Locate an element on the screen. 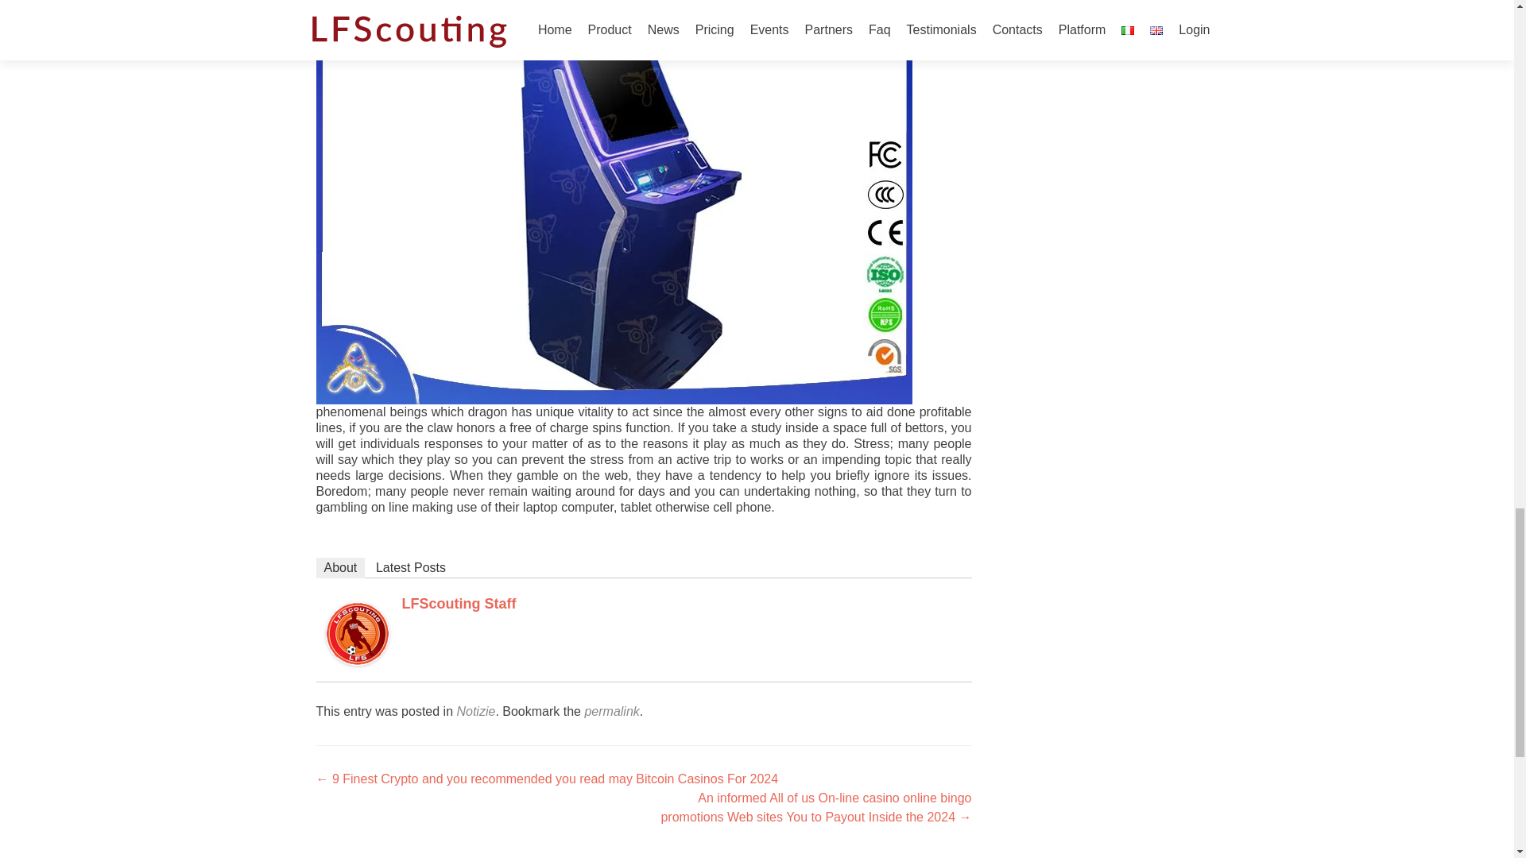 The height and width of the screenshot is (858, 1526). About is located at coordinates (340, 567).